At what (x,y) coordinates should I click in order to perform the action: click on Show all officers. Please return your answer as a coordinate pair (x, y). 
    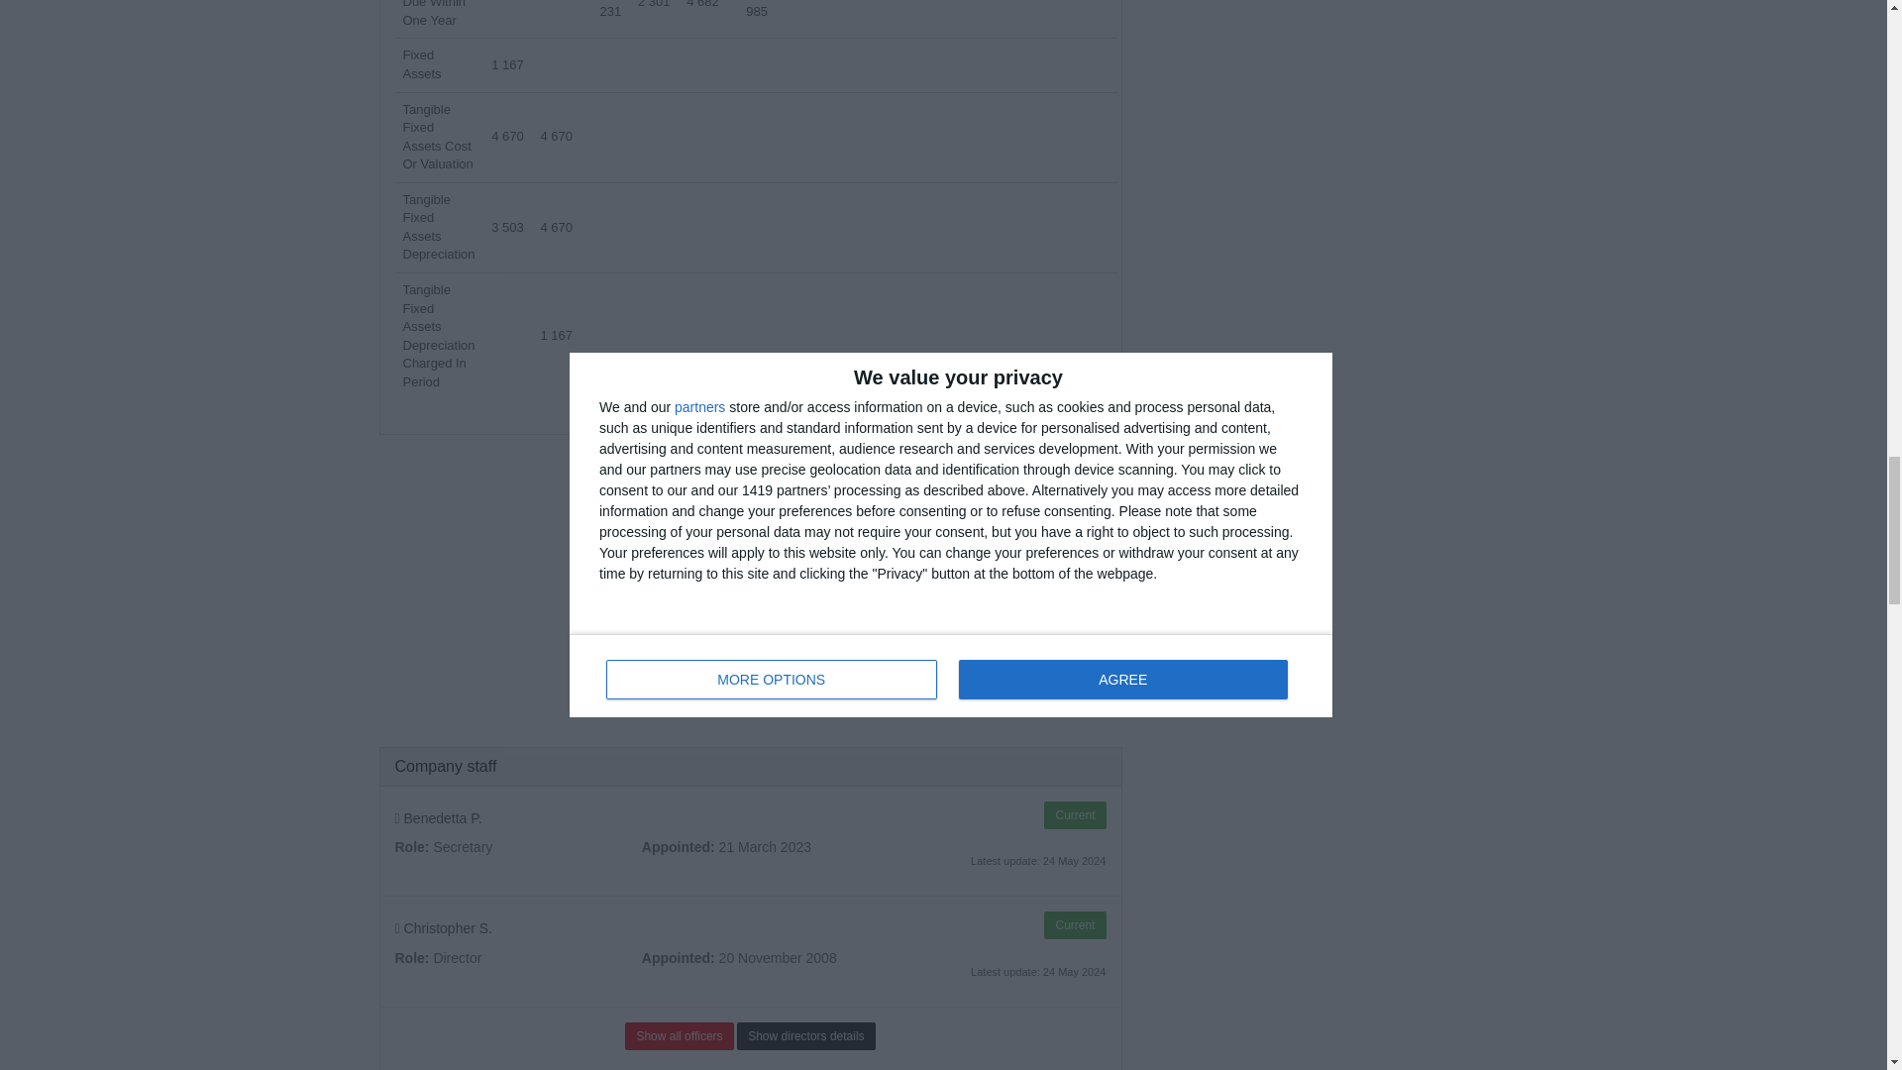
    Looking at the image, I should click on (679, 1036).